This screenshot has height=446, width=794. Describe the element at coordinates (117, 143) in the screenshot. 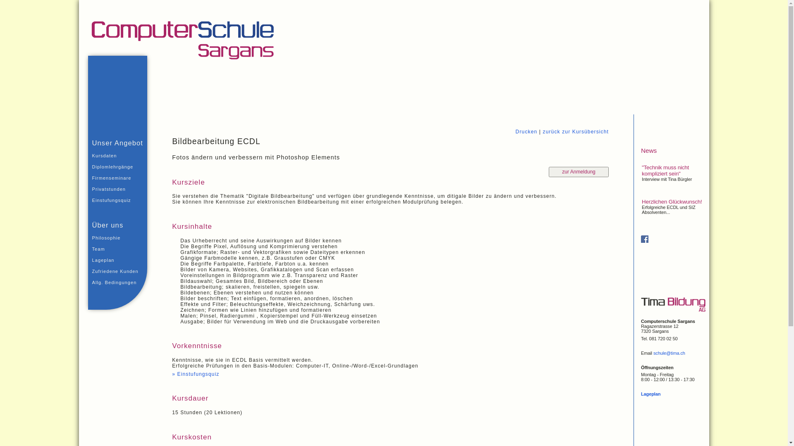

I see `Unser Angebot` at that location.